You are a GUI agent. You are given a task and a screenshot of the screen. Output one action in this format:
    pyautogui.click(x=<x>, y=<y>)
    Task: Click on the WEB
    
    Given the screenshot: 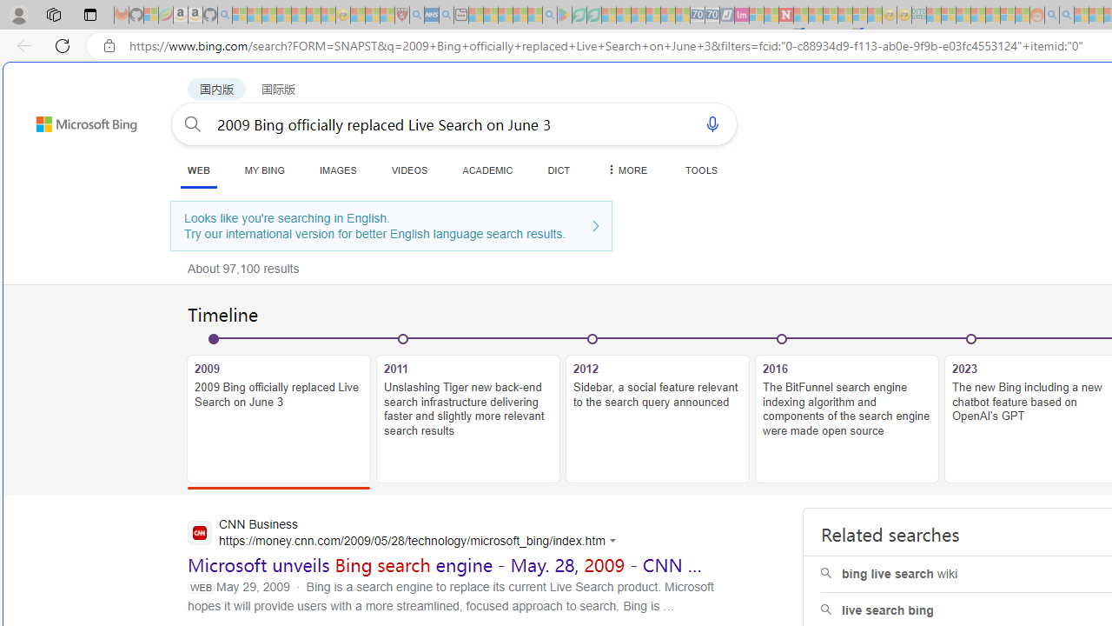 What is the action you would take?
    pyautogui.click(x=198, y=170)
    